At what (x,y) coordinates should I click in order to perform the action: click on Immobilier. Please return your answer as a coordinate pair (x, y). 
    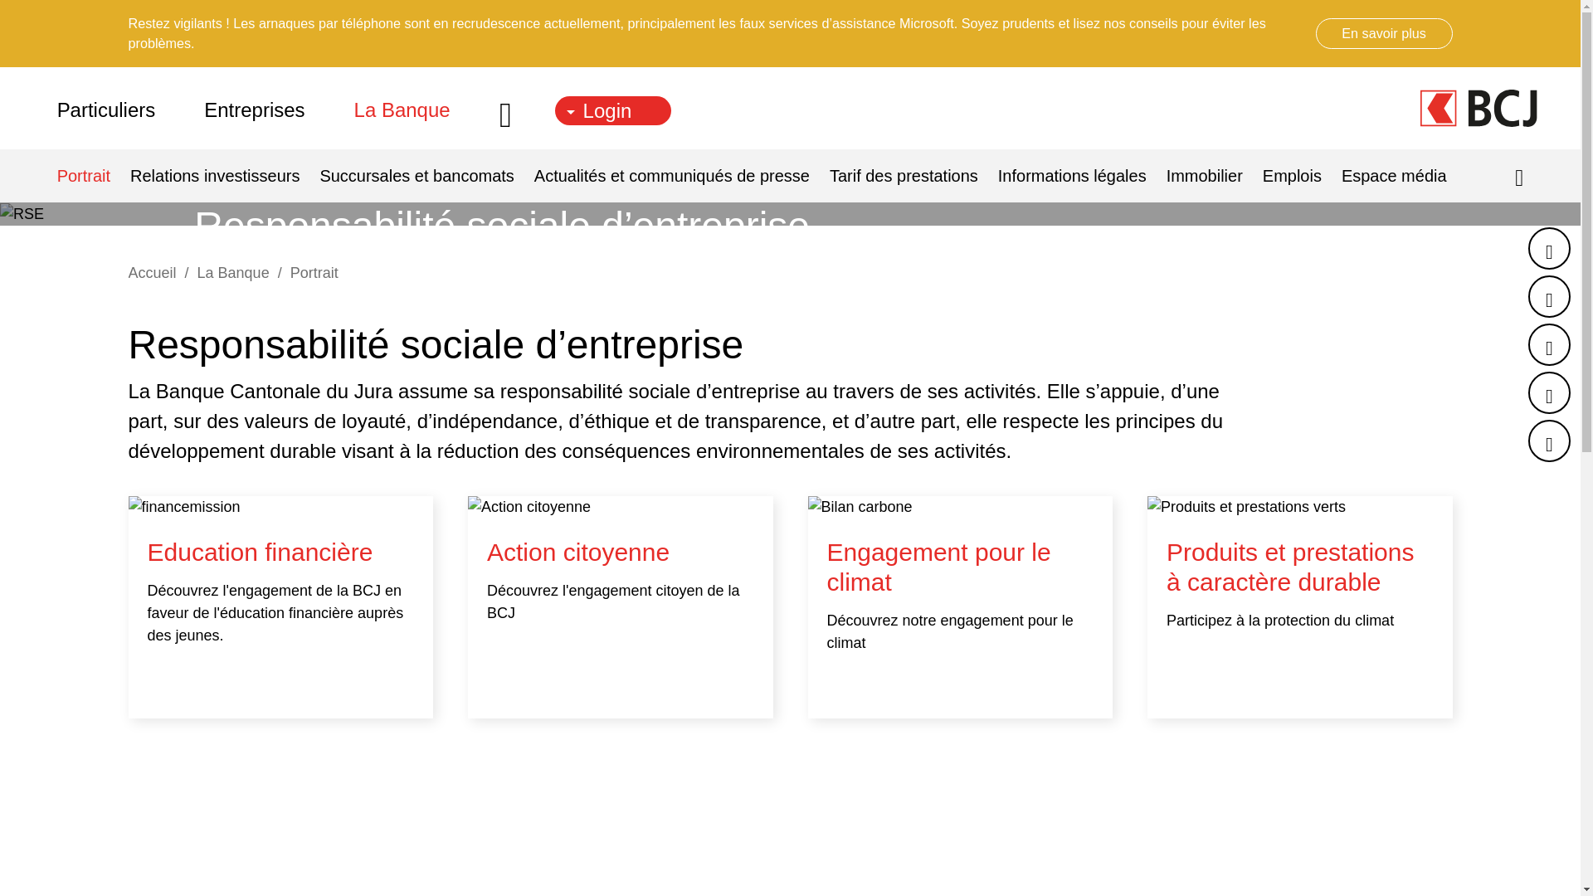
    Looking at the image, I should click on (1205, 176).